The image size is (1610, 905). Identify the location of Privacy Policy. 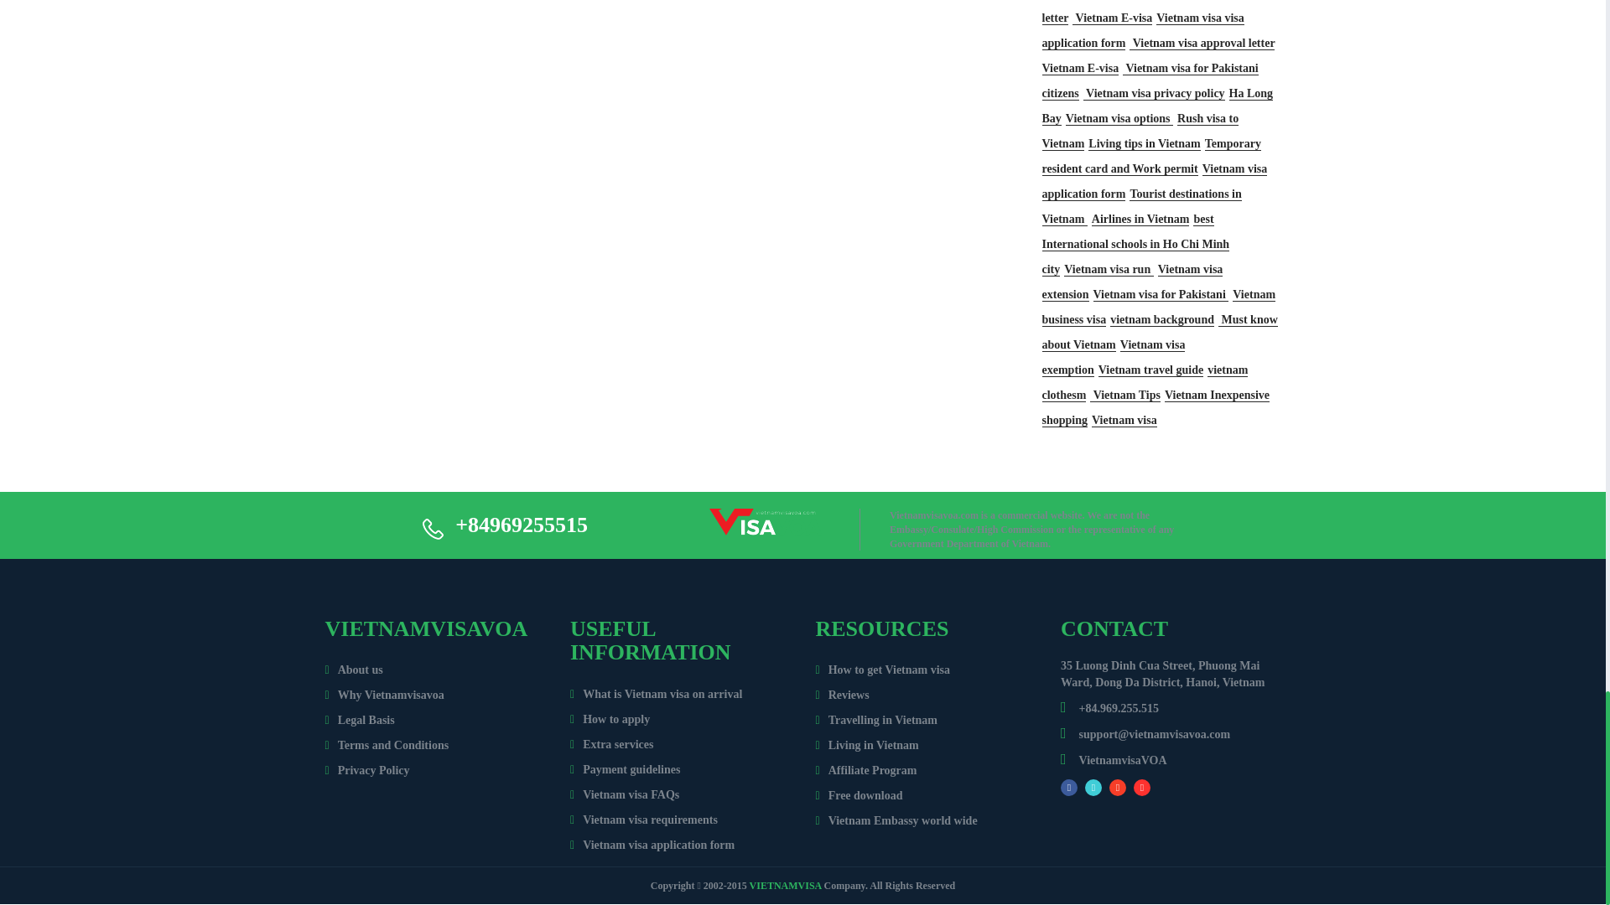
(367, 769).